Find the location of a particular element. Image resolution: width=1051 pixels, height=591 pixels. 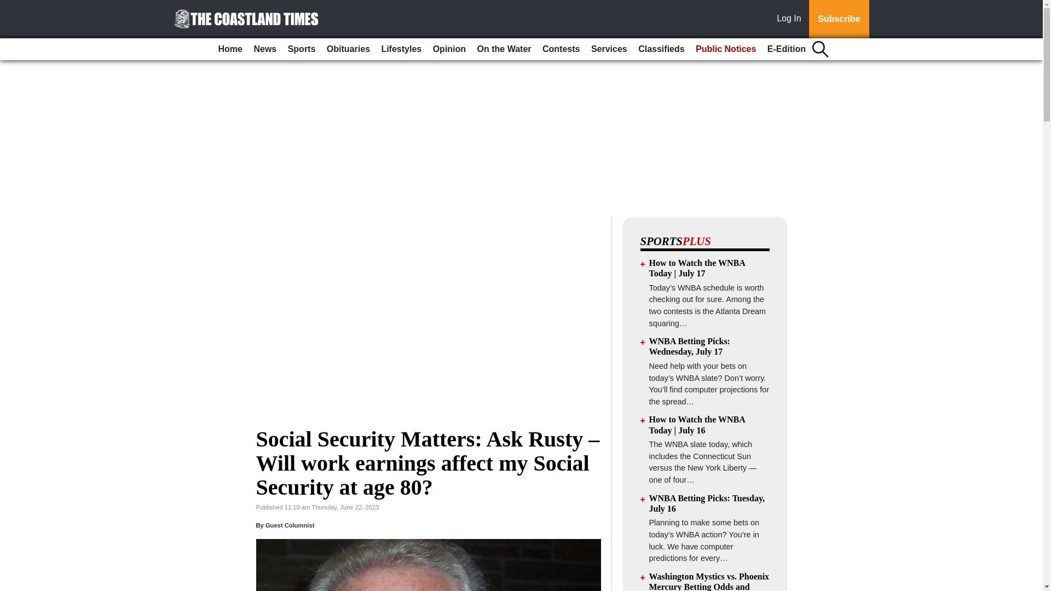

Contests is located at coordinates (561, 49).